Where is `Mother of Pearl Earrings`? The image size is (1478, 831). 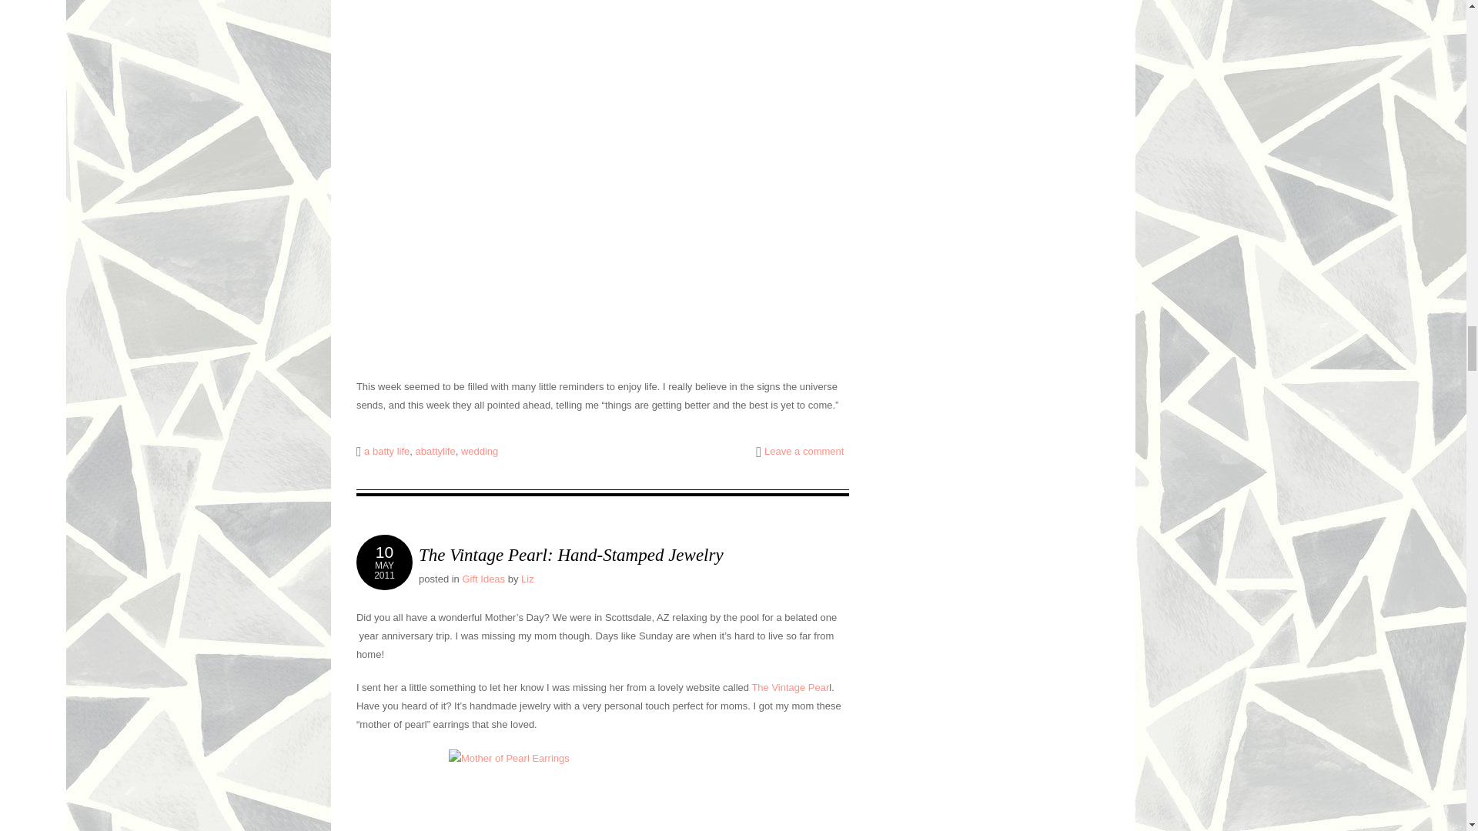
Mother of Pearl Earrings is located at coordinates (603, 790).